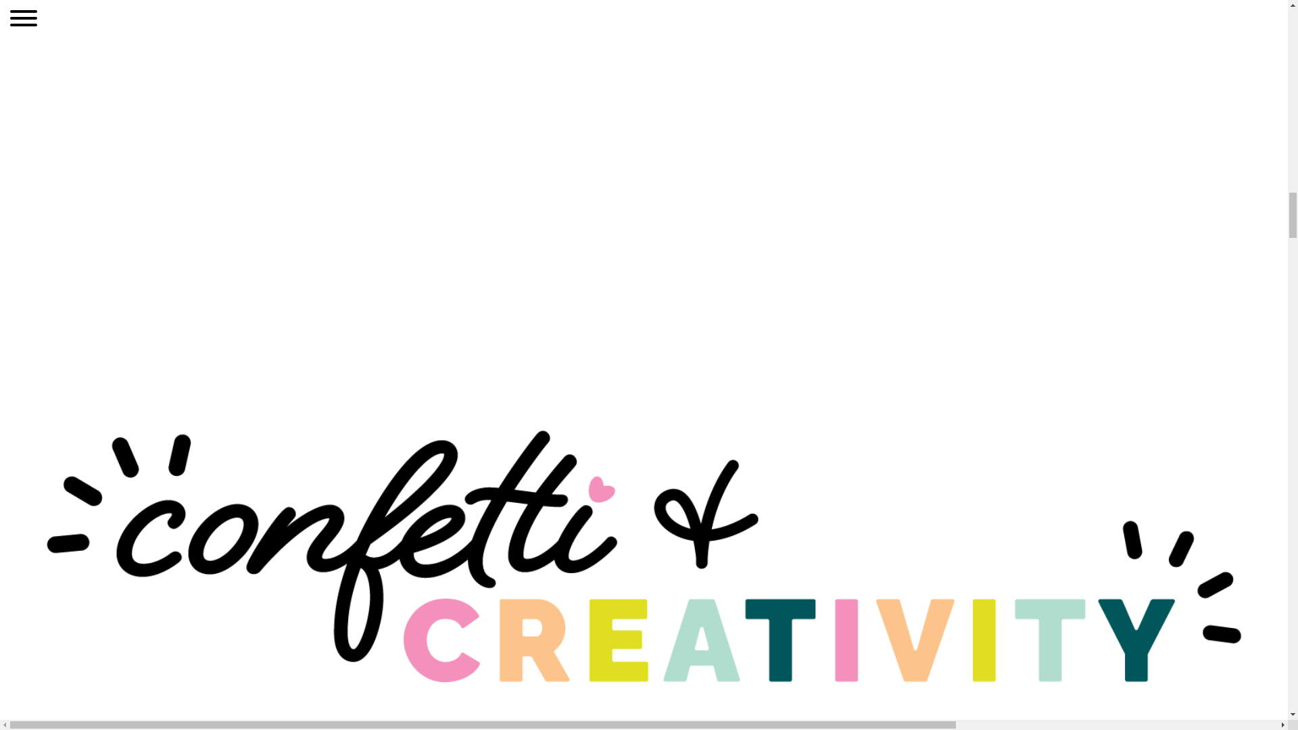  I want to click on Google Slides, so click(644, 478).